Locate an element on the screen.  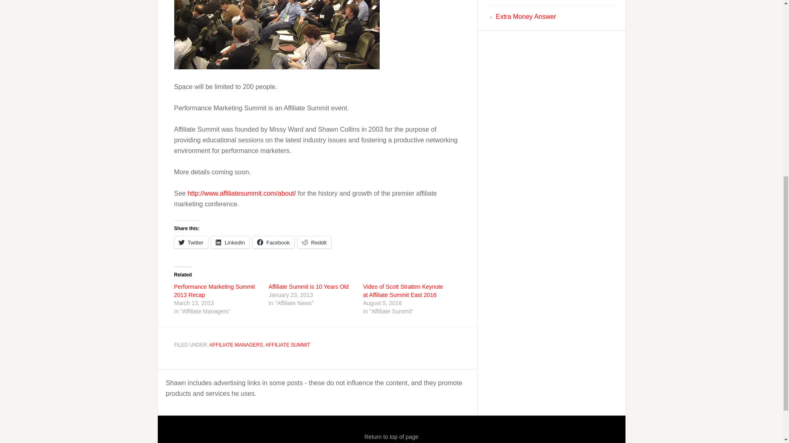
LinkedIn is located at coordinates (230, 242).